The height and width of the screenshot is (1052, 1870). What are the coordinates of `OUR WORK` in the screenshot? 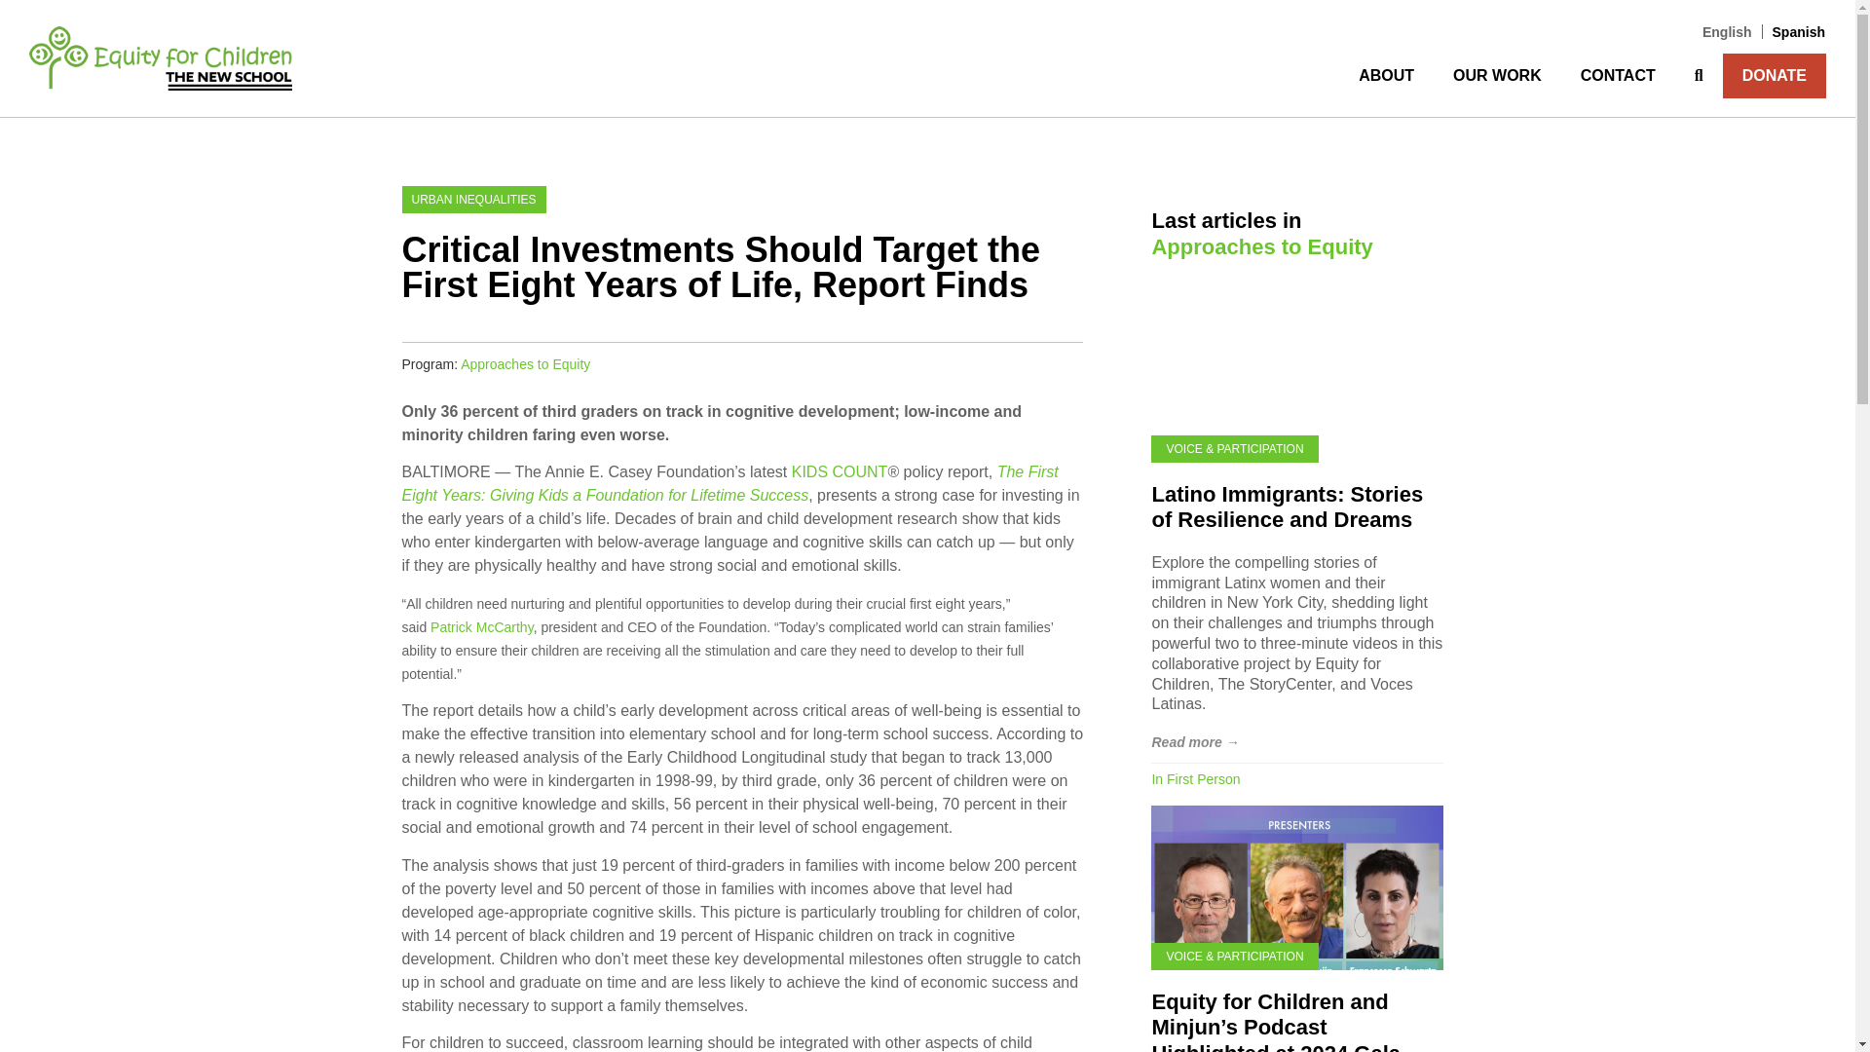 It's located at (1498, 76).